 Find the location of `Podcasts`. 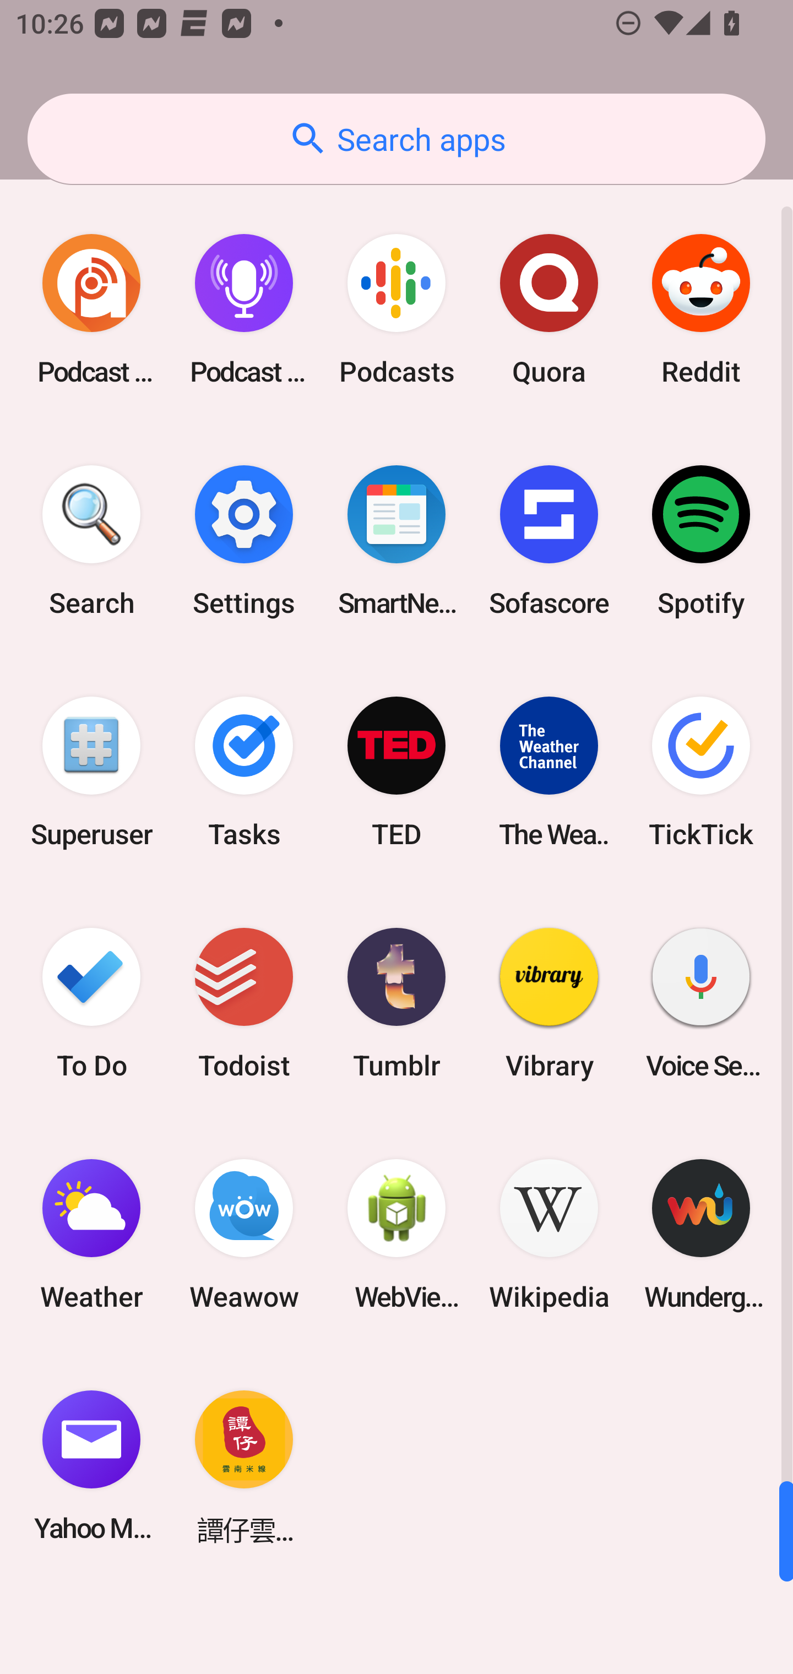

Podcasts is located at coordinates (397, 309).